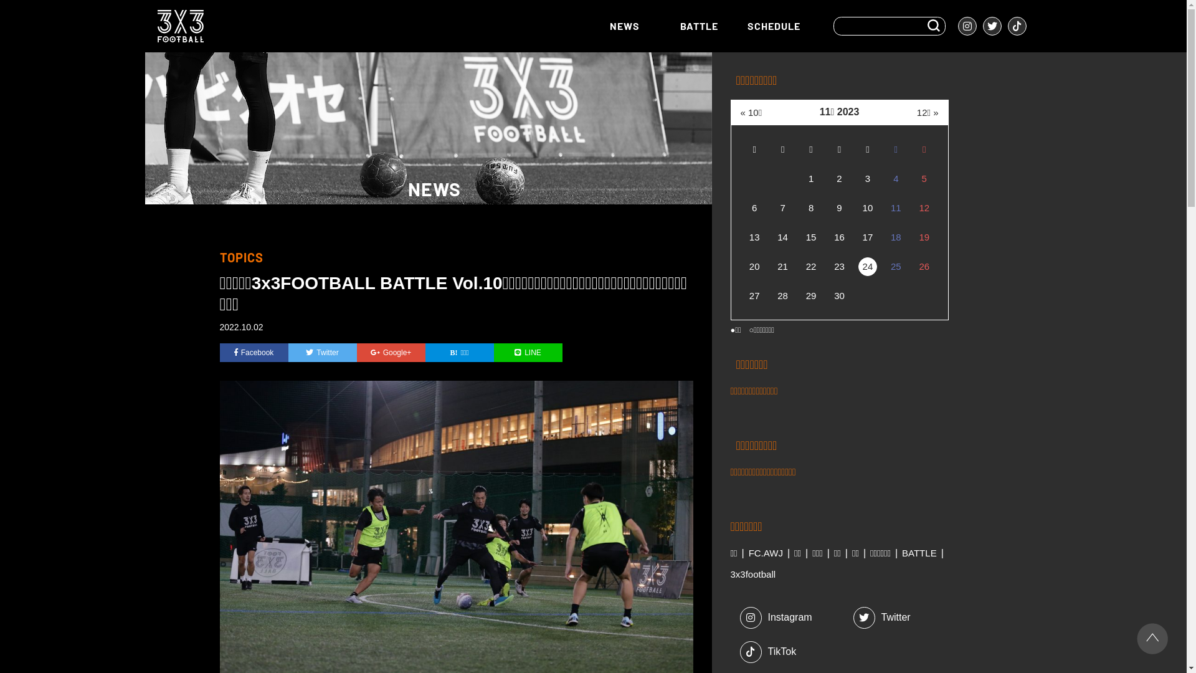 The image size is (1196, 673). Describe the element at coordinates (391, 353) in the screenshot. I see `Google+` at that location.